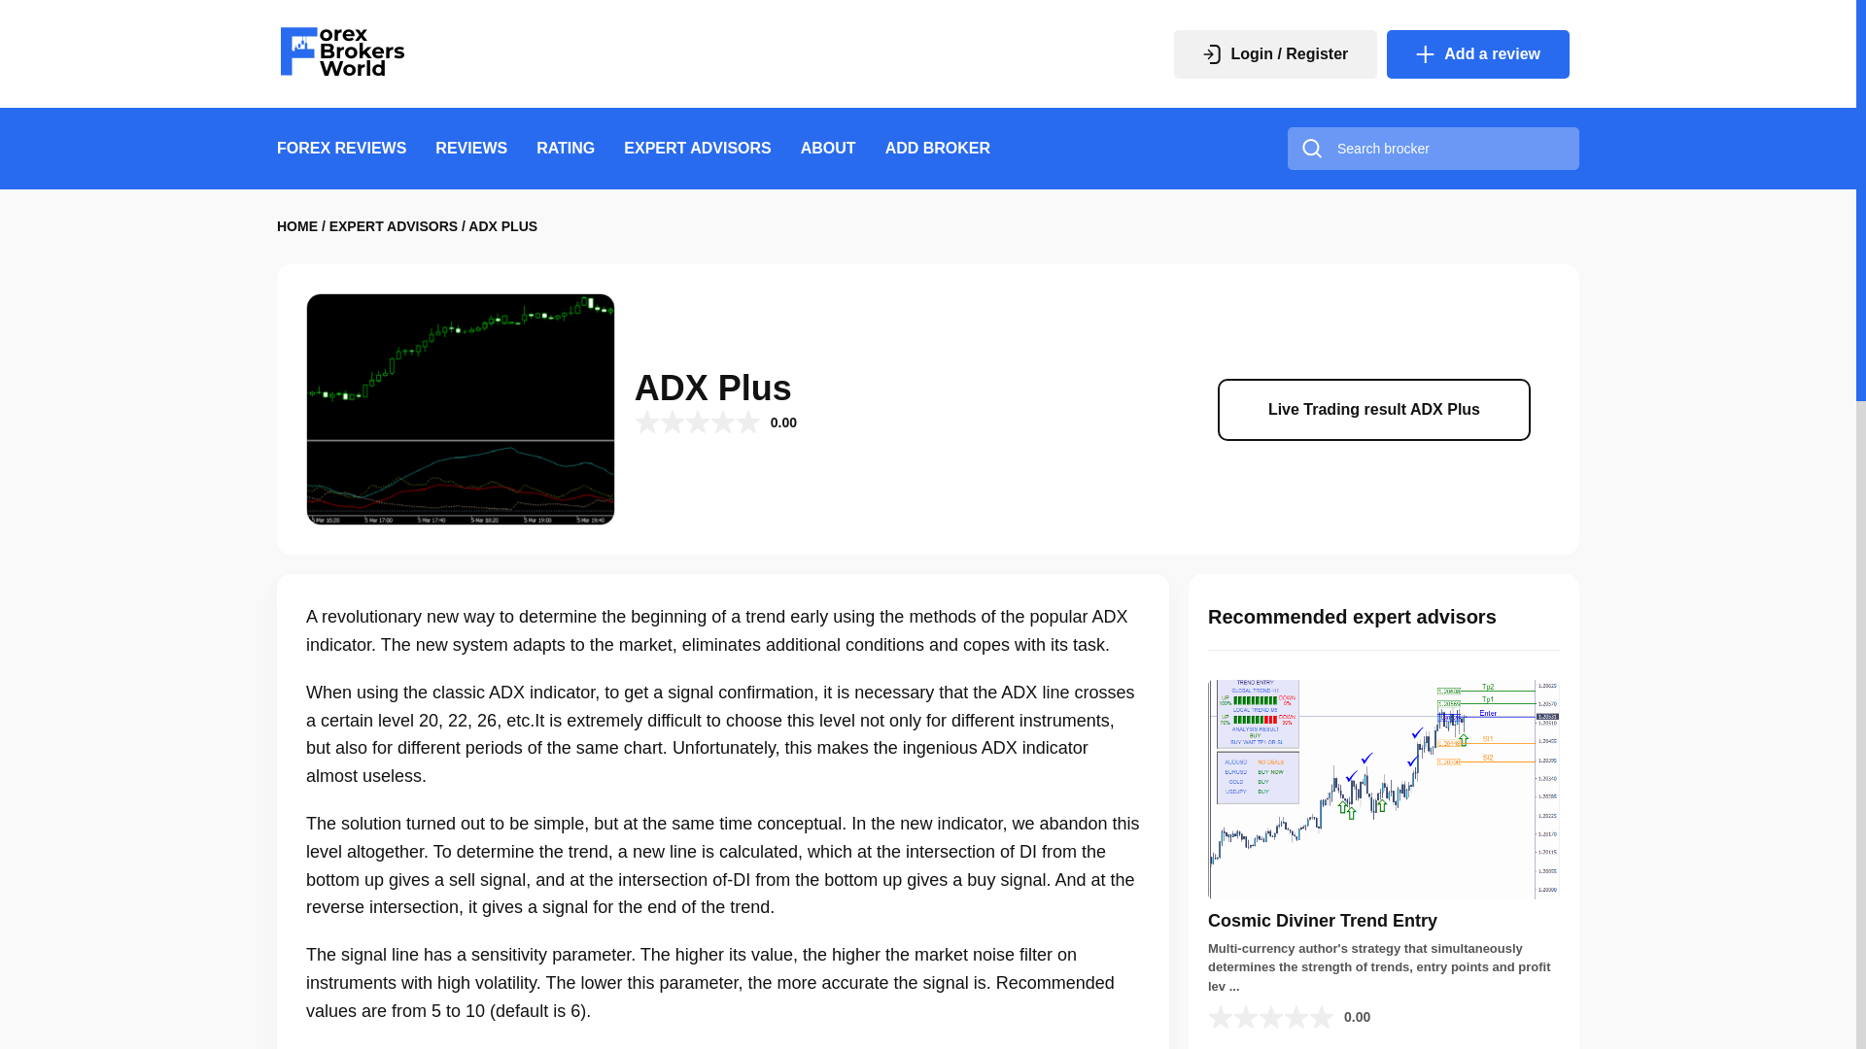  I want to click on EXPERT ADVISORS, so click(395, 225).